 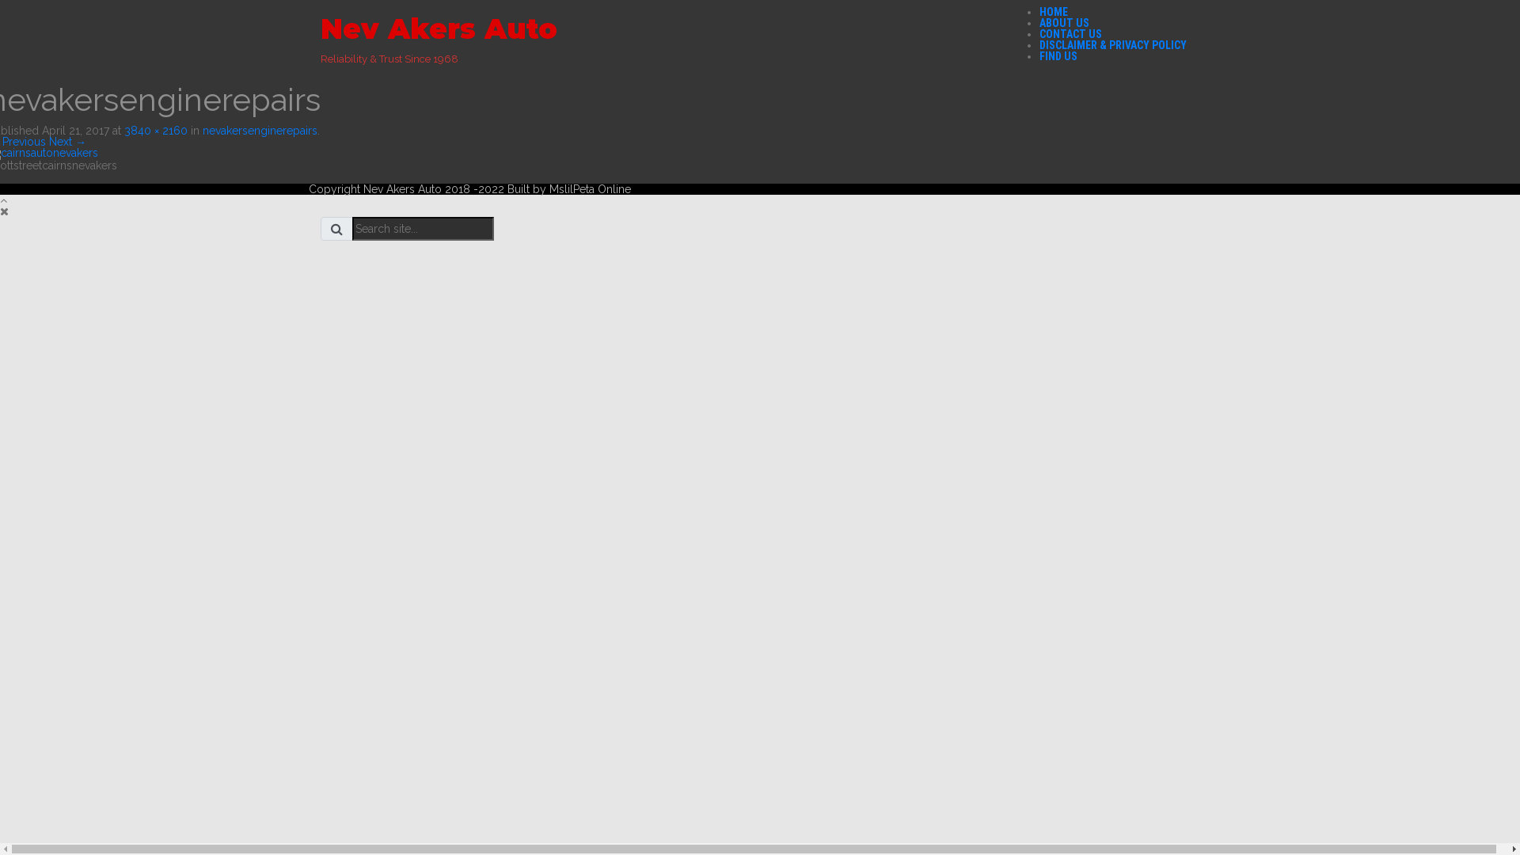 What do you see at coordinates (1064, 23) in the screenshot?
I see `ABOUT US` at bounding box center [1064, 23].